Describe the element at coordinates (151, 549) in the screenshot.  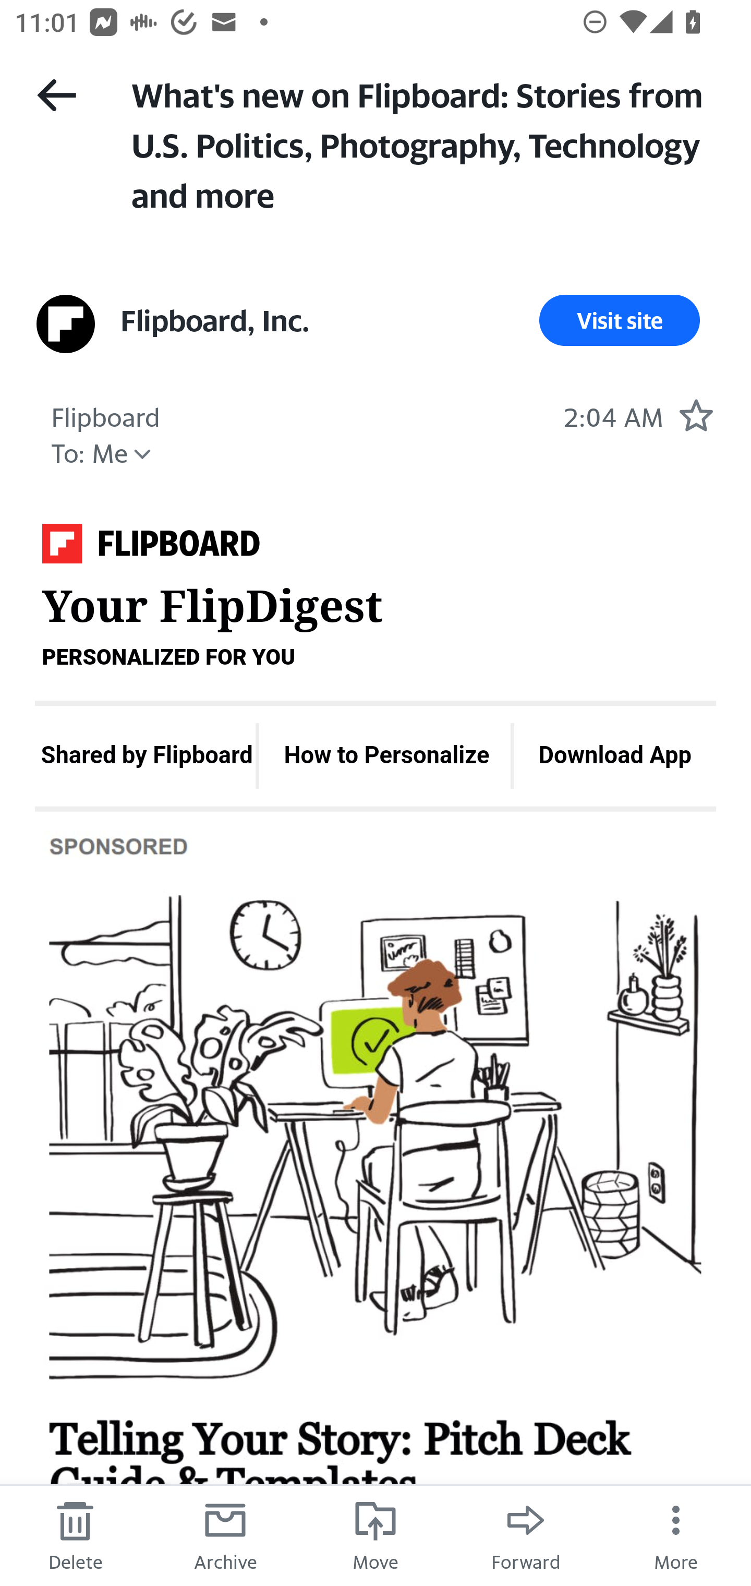
I see `Your FlipDigest` at that location.